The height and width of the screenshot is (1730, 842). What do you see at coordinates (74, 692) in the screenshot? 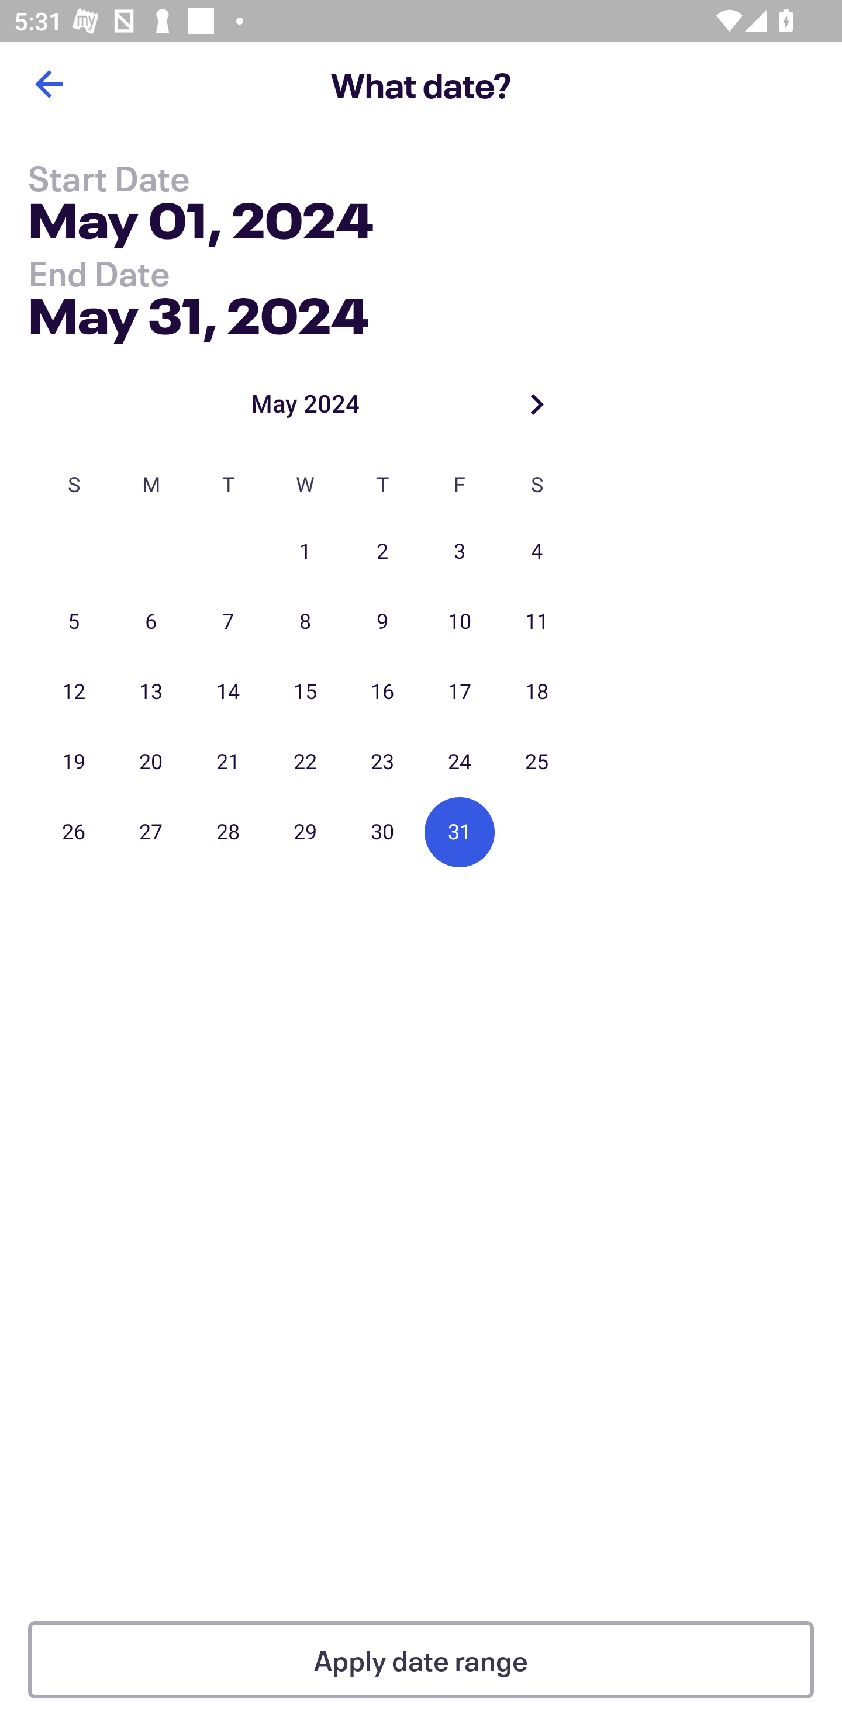
I see `12 12 May 2024` at bounding box center [74, 692].